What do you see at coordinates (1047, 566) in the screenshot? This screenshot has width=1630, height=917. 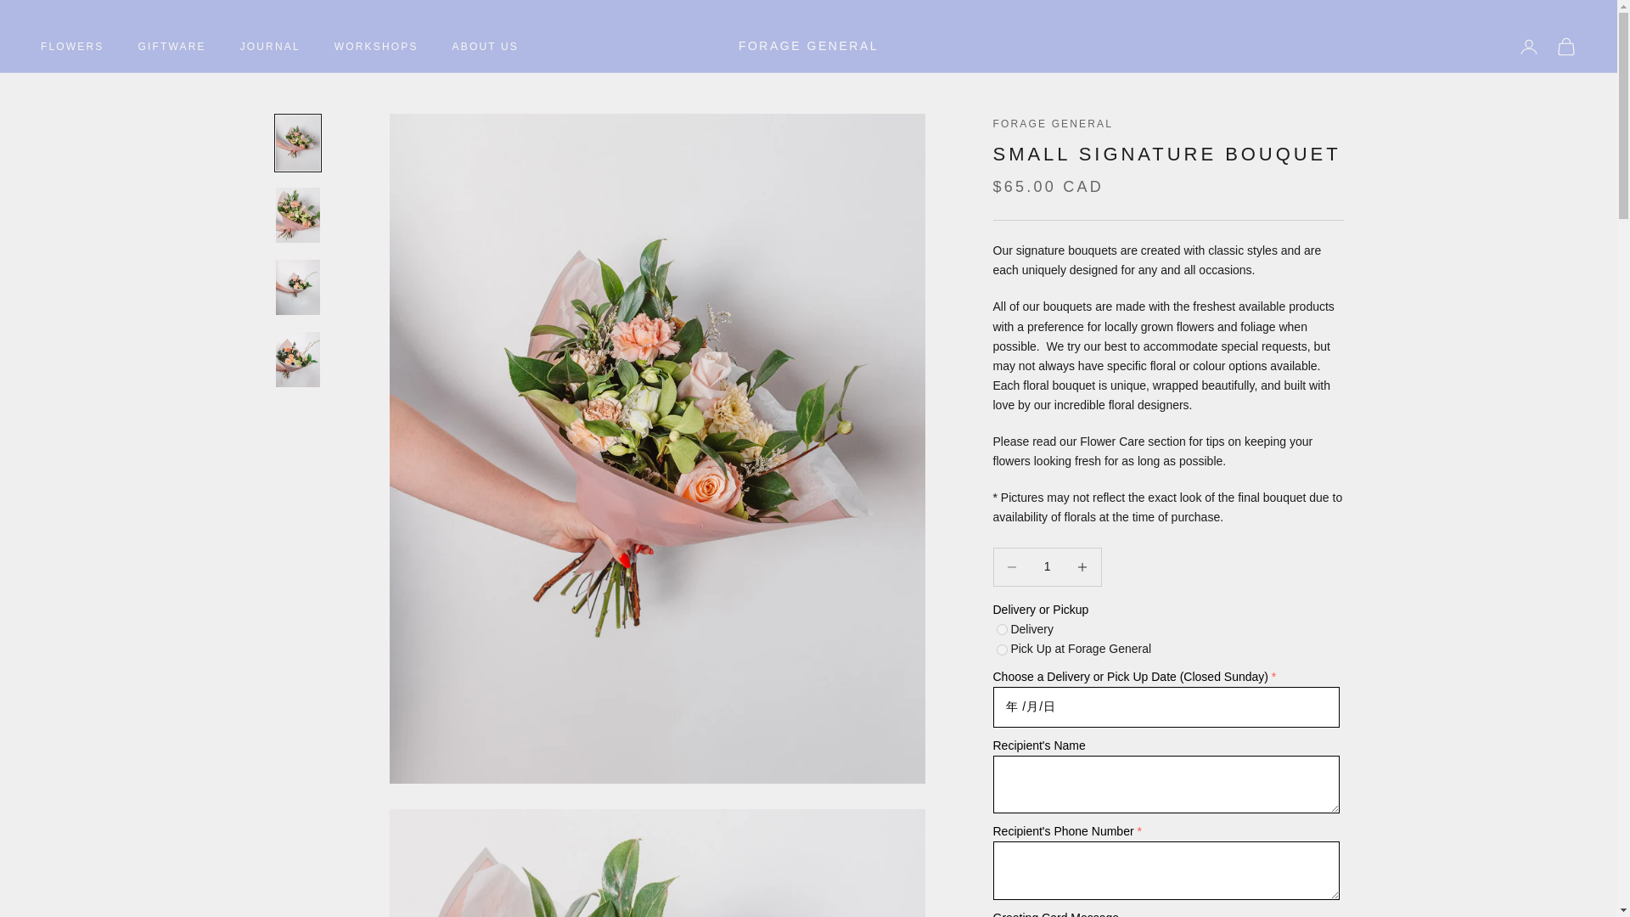 I see `1` at bounding box center [1047, 566].